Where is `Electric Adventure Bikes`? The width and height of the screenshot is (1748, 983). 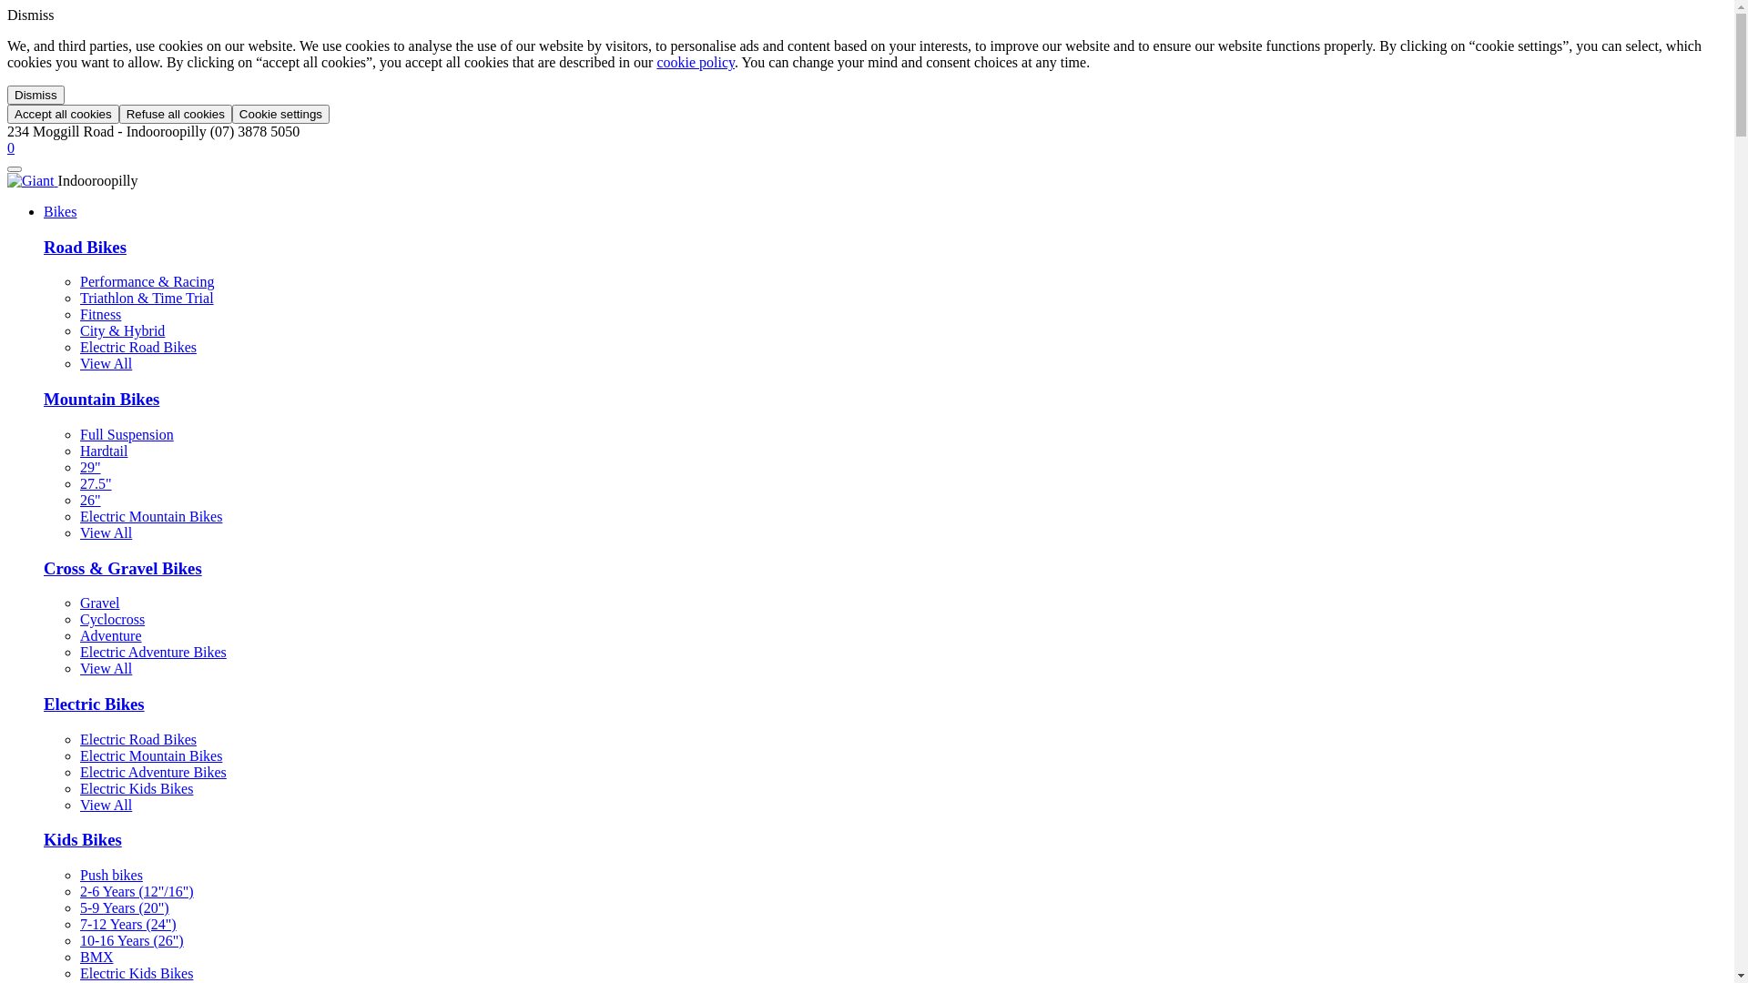 Electric Adventure Bikes is located at coordinates (153, 772).